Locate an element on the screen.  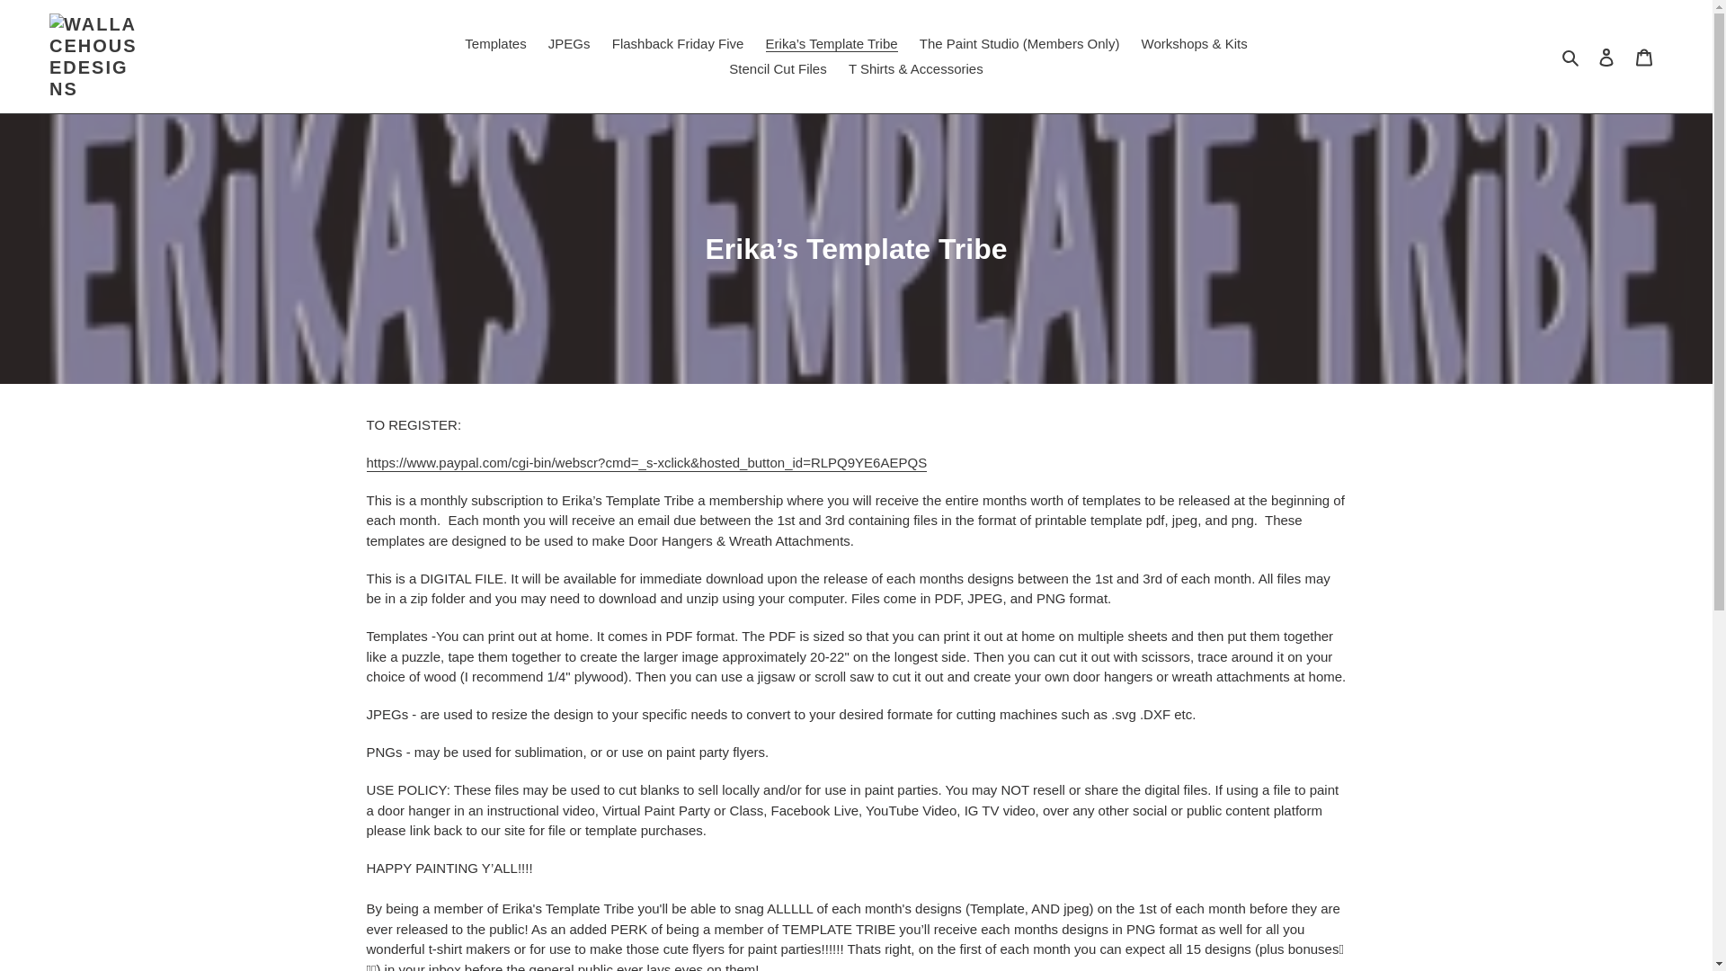
Flashback Friday Five is located at coordinates (678, 43).